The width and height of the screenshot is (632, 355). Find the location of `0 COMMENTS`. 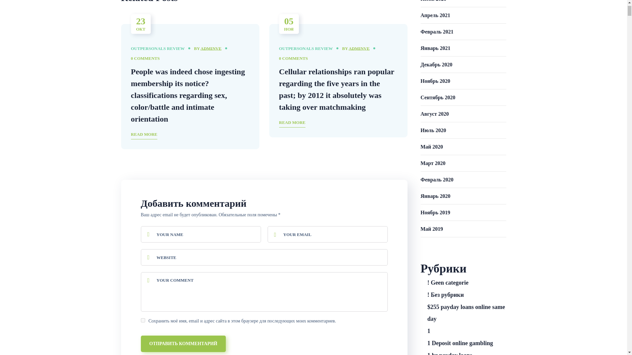

0 COMMENTS is located at coordinates (294, 59).